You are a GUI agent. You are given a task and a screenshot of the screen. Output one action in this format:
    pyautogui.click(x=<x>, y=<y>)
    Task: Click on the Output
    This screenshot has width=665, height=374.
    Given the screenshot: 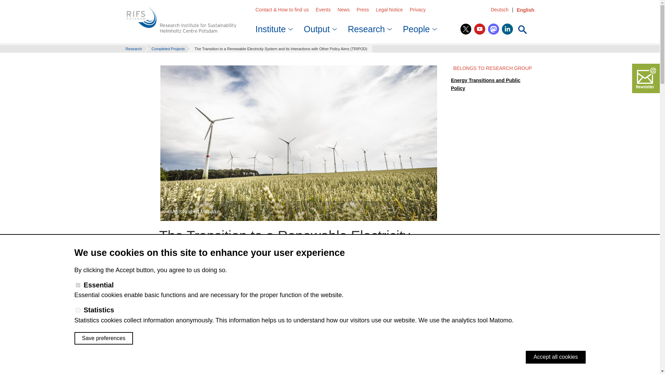 What is the action you would take?
    pyautogui.click(x=319, y=27)
    